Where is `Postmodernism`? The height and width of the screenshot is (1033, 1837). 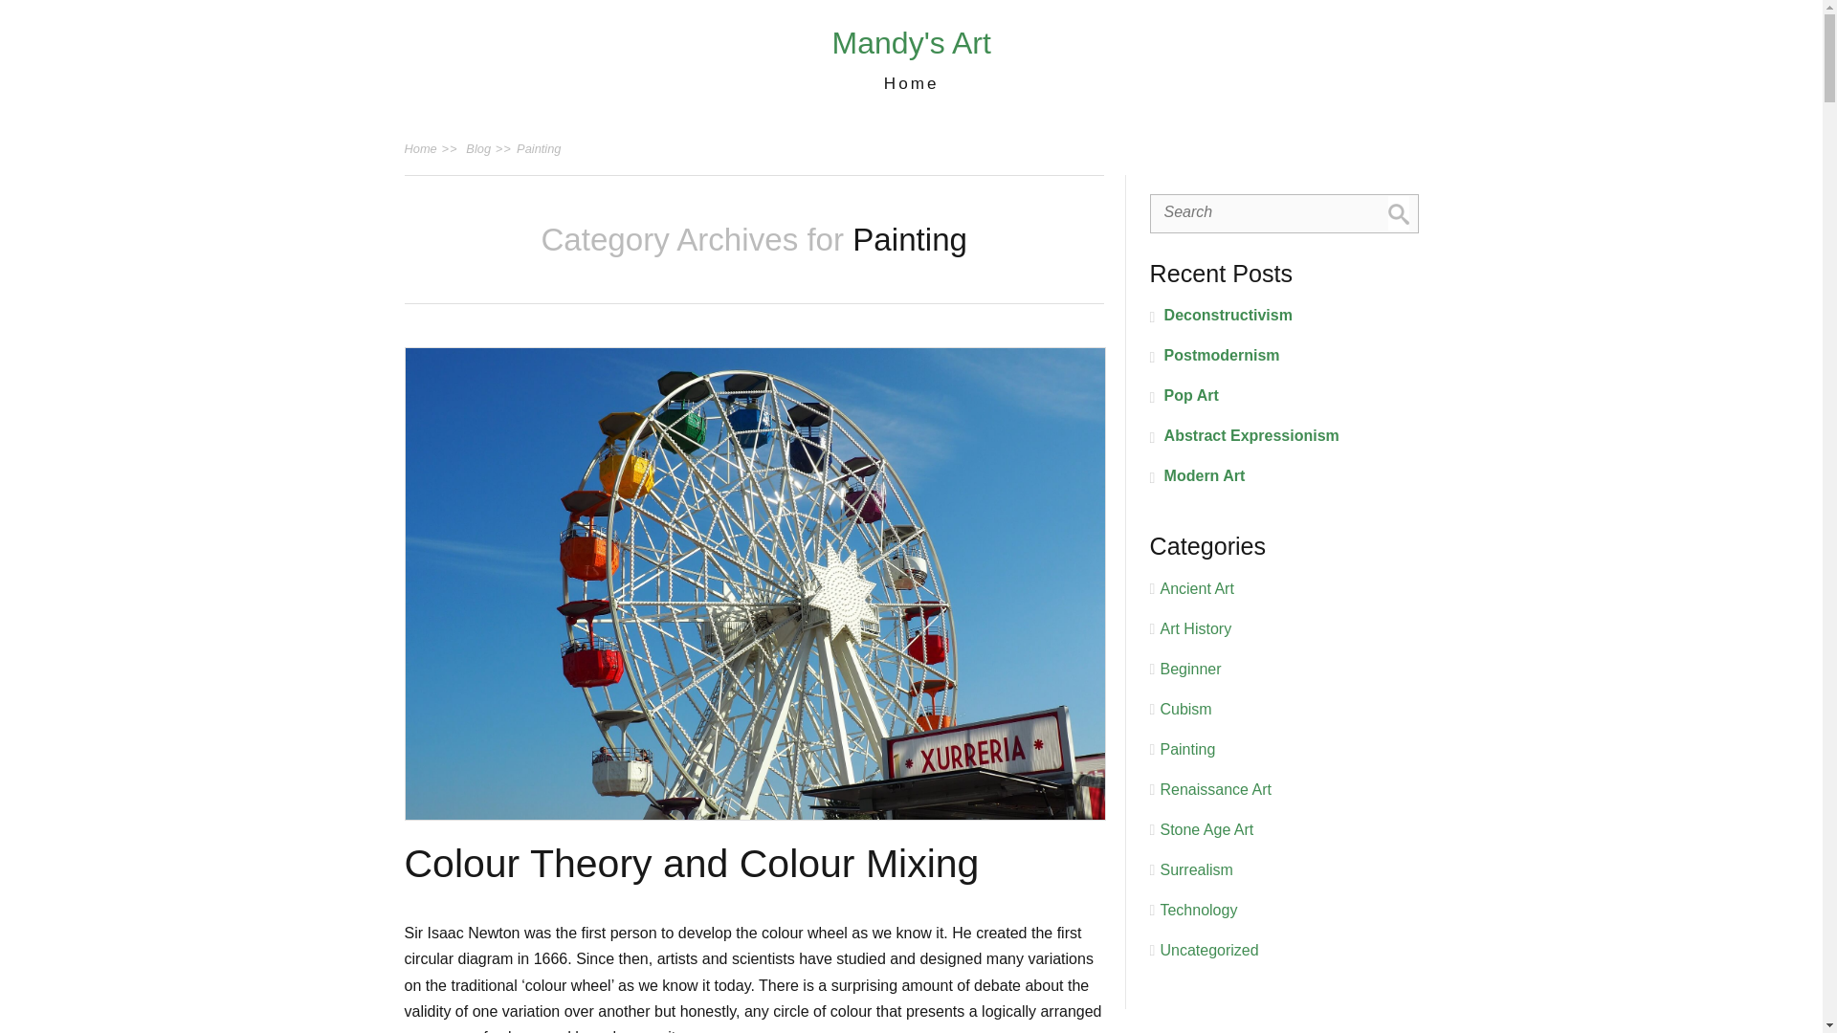
Postmodernism is located at coordinates (1284, 356).